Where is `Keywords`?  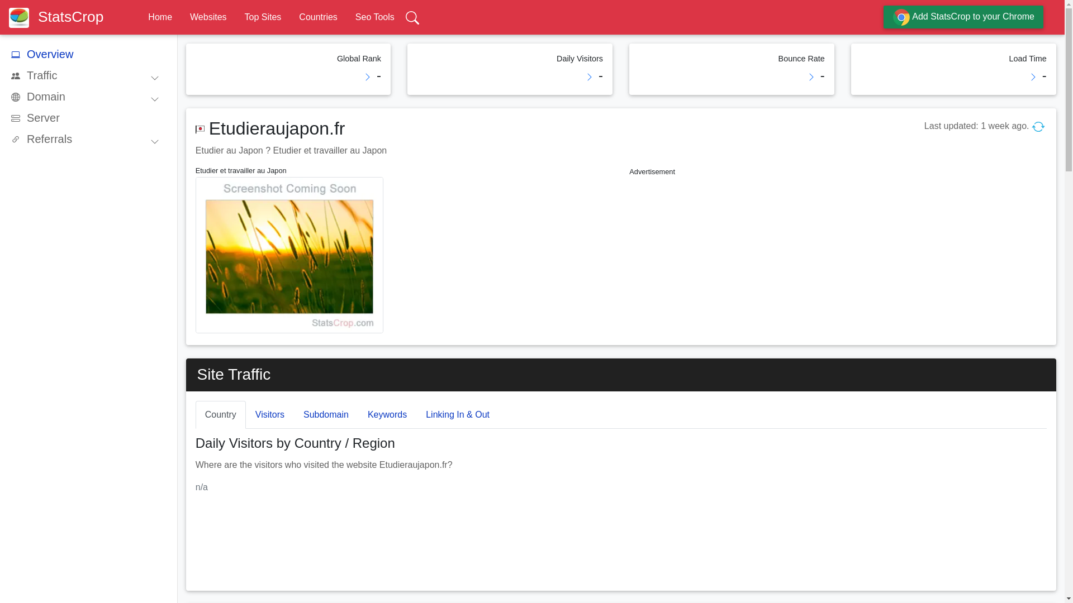 Keywords is located at coordinates (387, 414).